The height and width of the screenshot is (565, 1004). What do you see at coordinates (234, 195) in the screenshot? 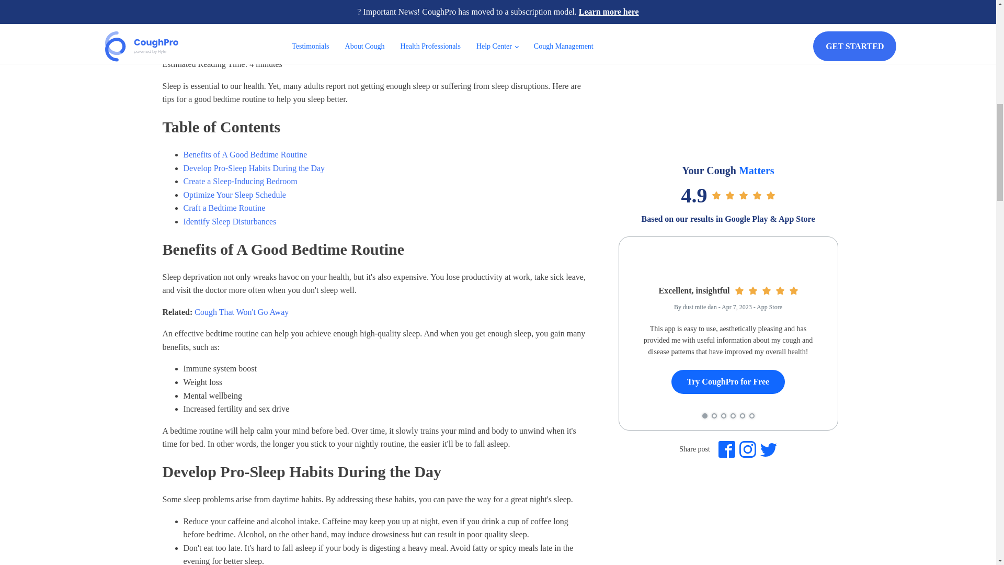
I see `Optimize Your Sleep Schedule` at bounding box center [234, 195].